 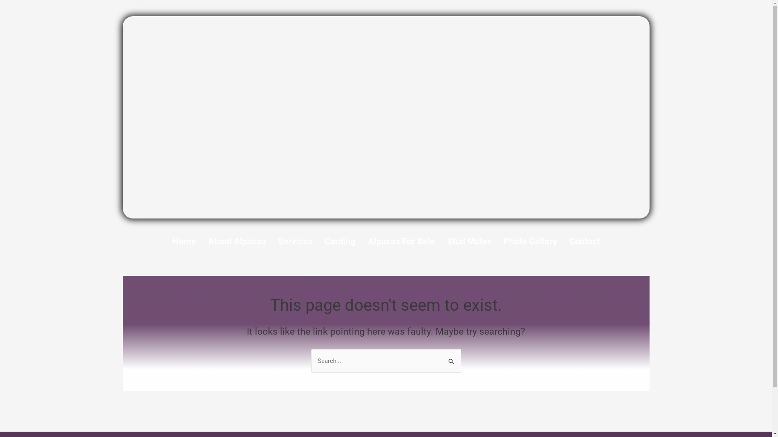 What do you see at coordinates (401, 241) in the screenshot?
I see `Alpacas For Sale` at bounding box center [401, 241].